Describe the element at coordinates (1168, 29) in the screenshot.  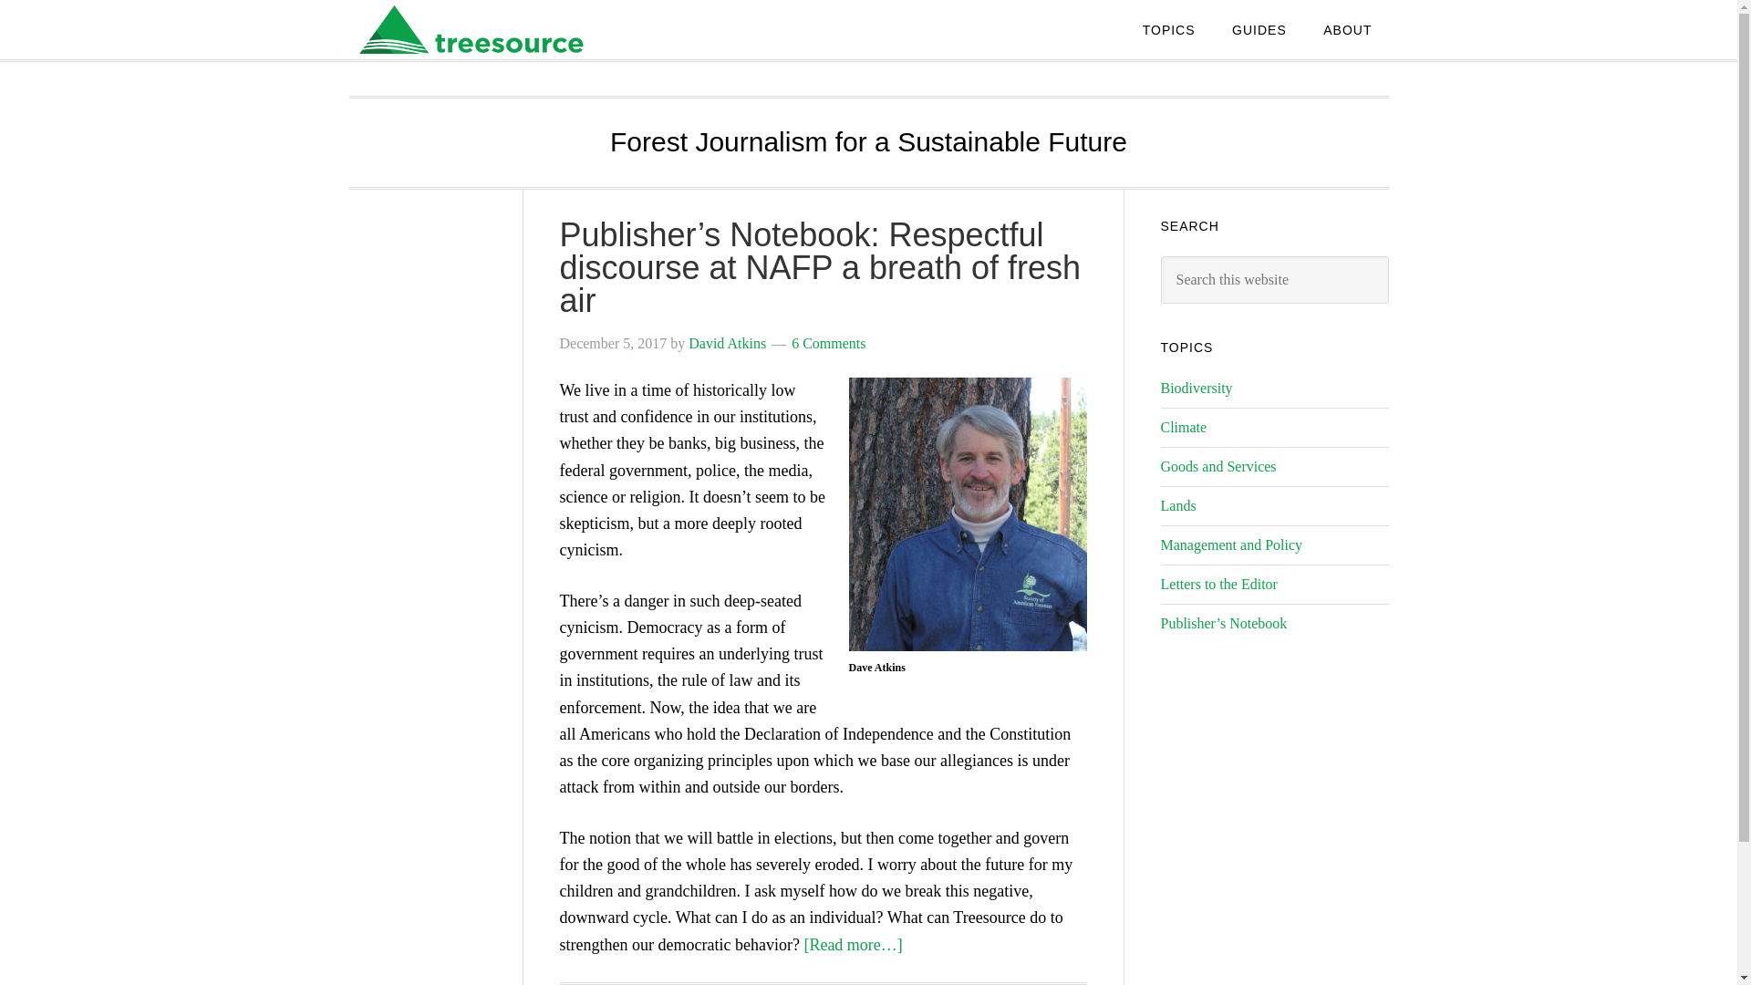
I see `TOPICS` at that location.